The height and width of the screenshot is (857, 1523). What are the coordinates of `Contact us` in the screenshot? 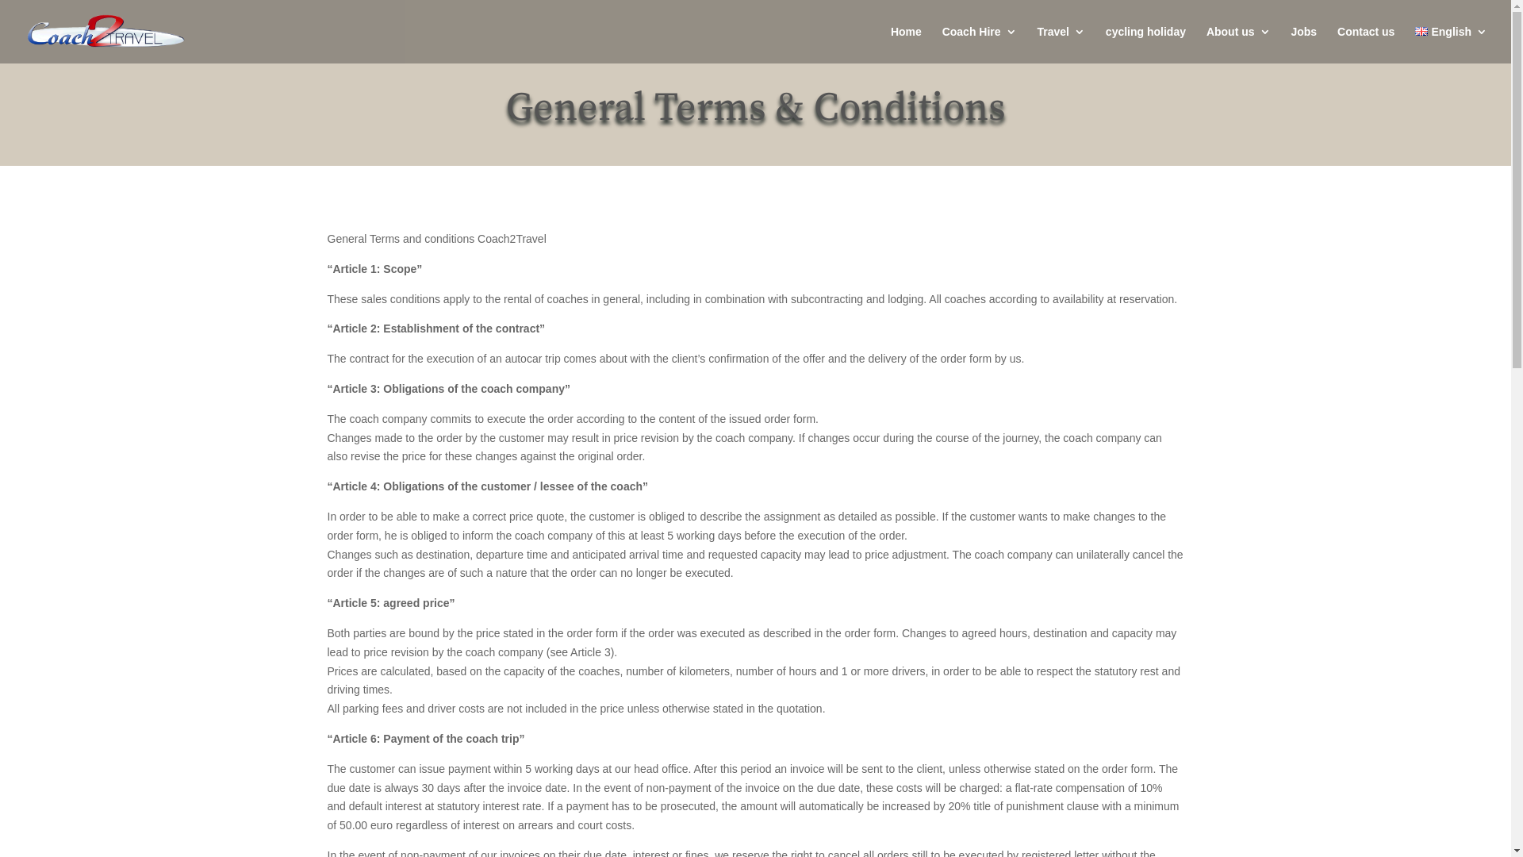 It's located at (1366, 44).